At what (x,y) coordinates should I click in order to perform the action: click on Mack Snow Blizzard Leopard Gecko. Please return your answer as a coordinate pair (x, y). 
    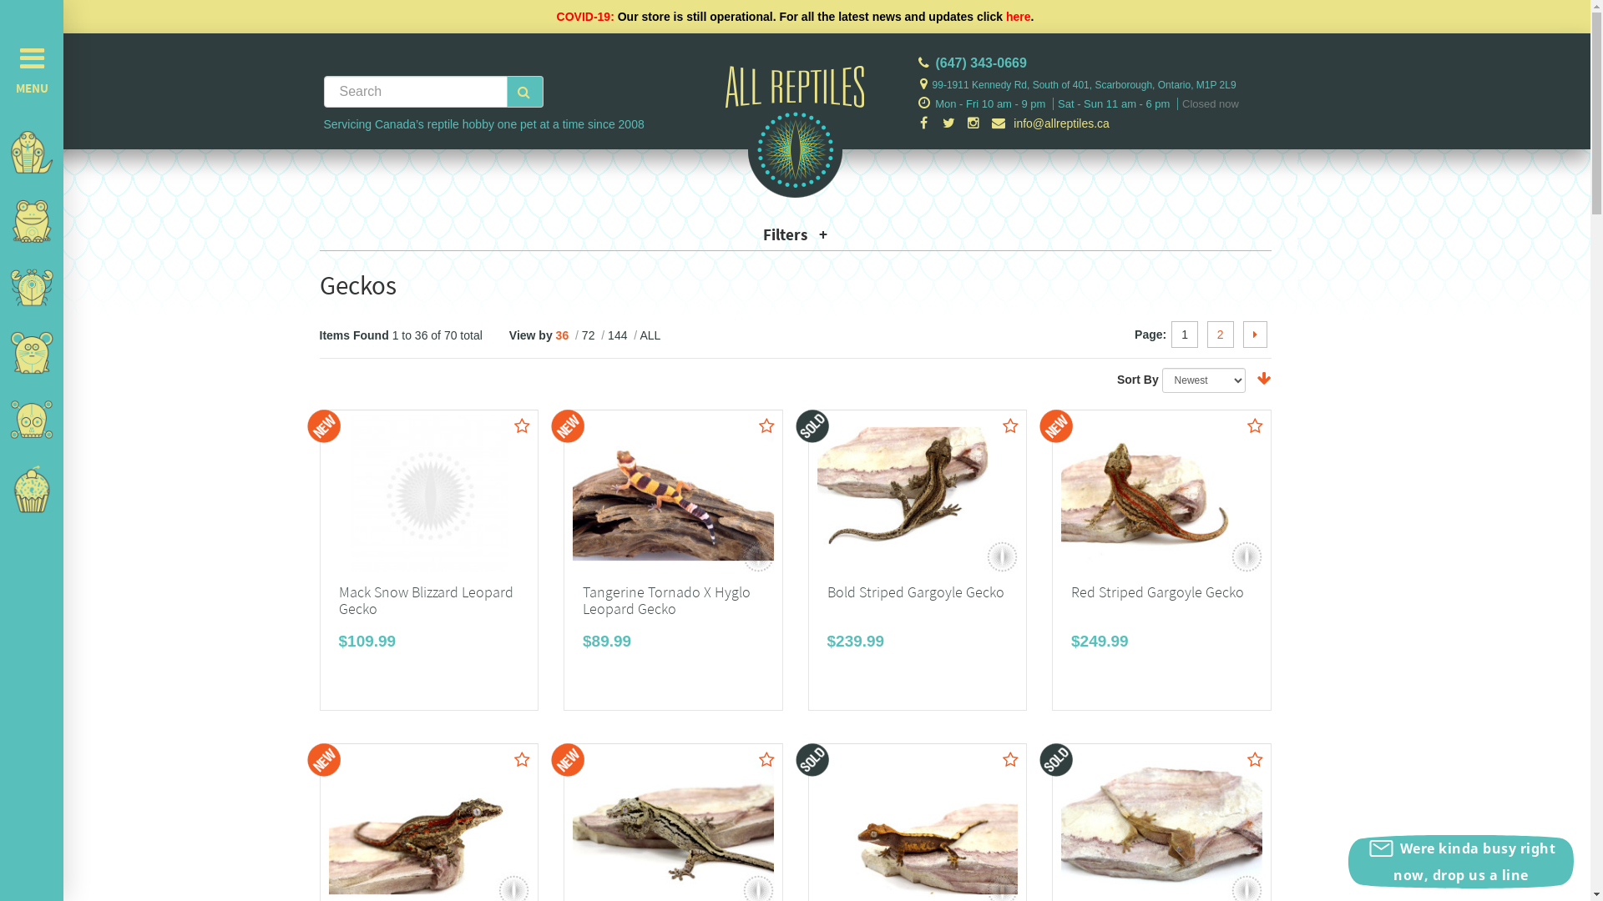
    Looking at the image, I should click on (429, 494).